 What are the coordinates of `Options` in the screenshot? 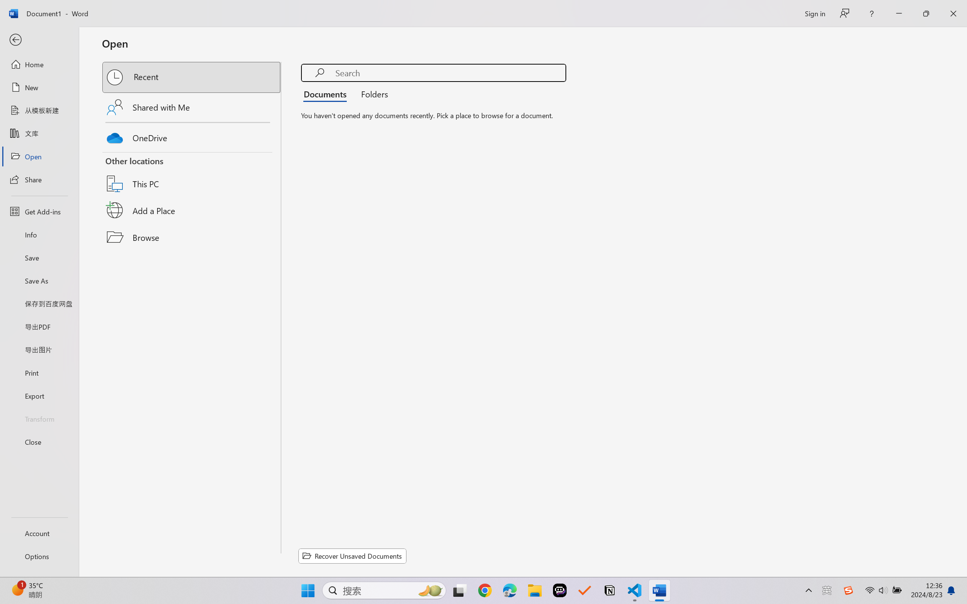 It's located at (39, 556).